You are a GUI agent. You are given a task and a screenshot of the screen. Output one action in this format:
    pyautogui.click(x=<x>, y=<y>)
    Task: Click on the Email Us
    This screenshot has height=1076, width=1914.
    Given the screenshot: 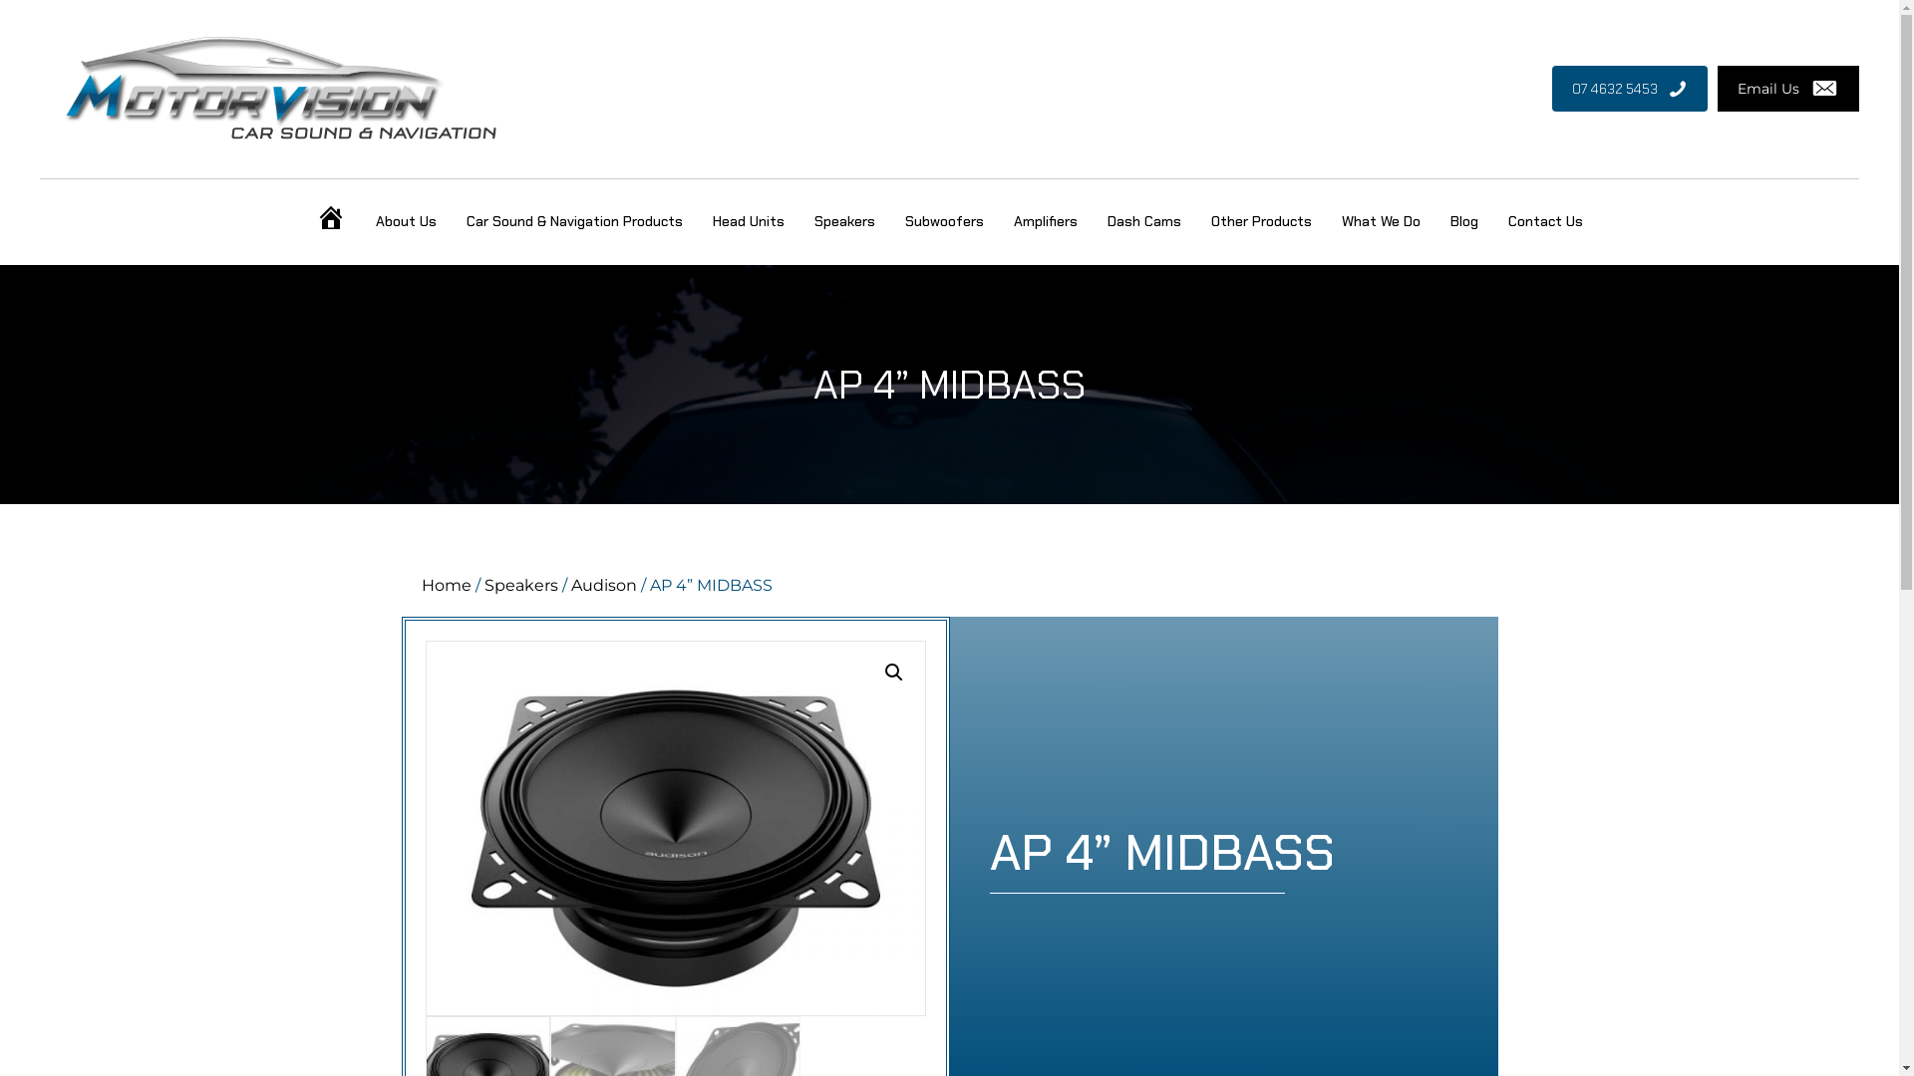 What is the action you would take?
    pyautogui.click(x=1788, y=89)
    